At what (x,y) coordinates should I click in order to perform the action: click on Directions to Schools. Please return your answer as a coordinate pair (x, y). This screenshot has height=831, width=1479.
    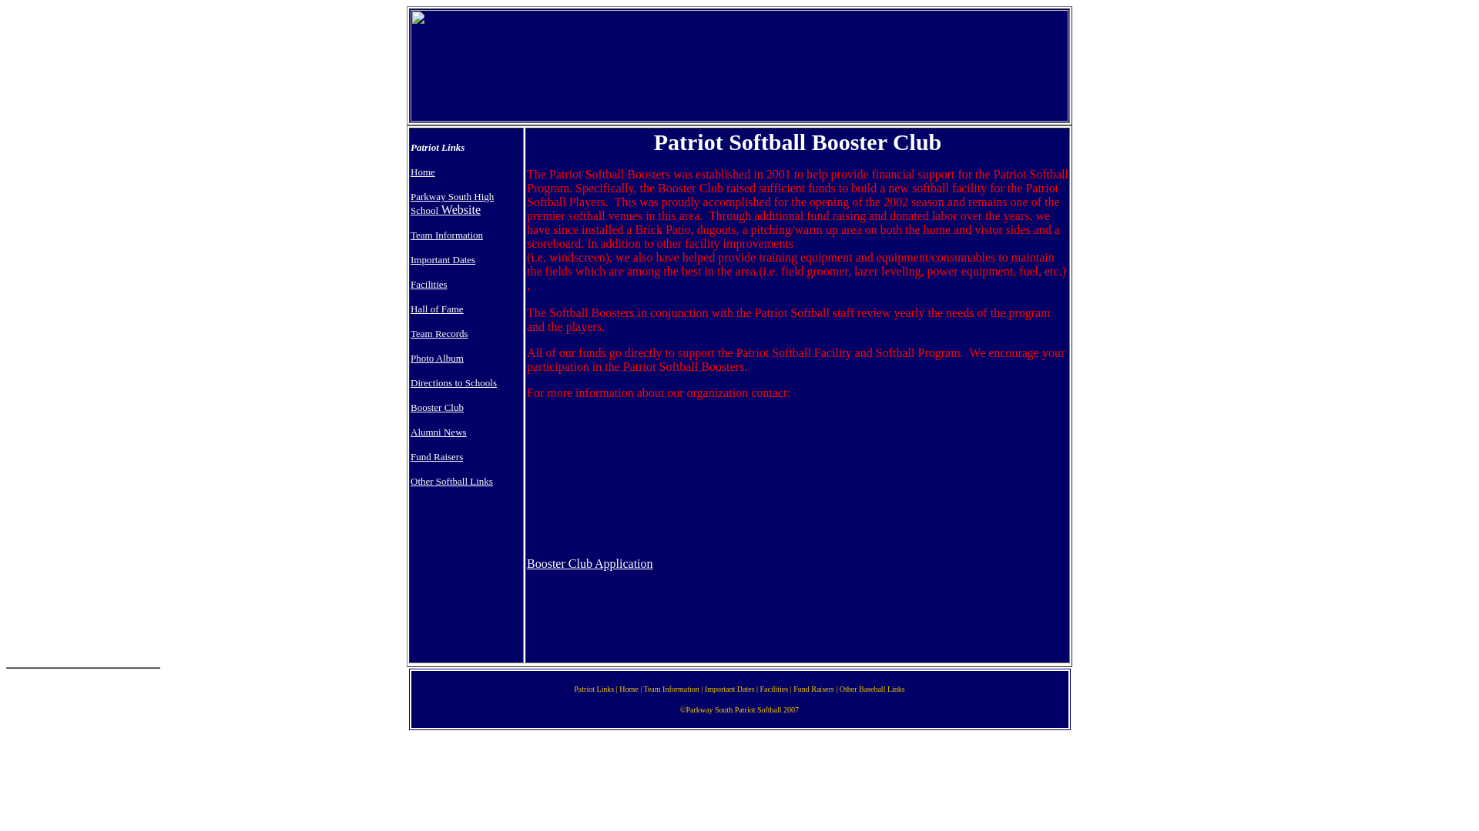
    Looking at the image, I should click on (454, 383).